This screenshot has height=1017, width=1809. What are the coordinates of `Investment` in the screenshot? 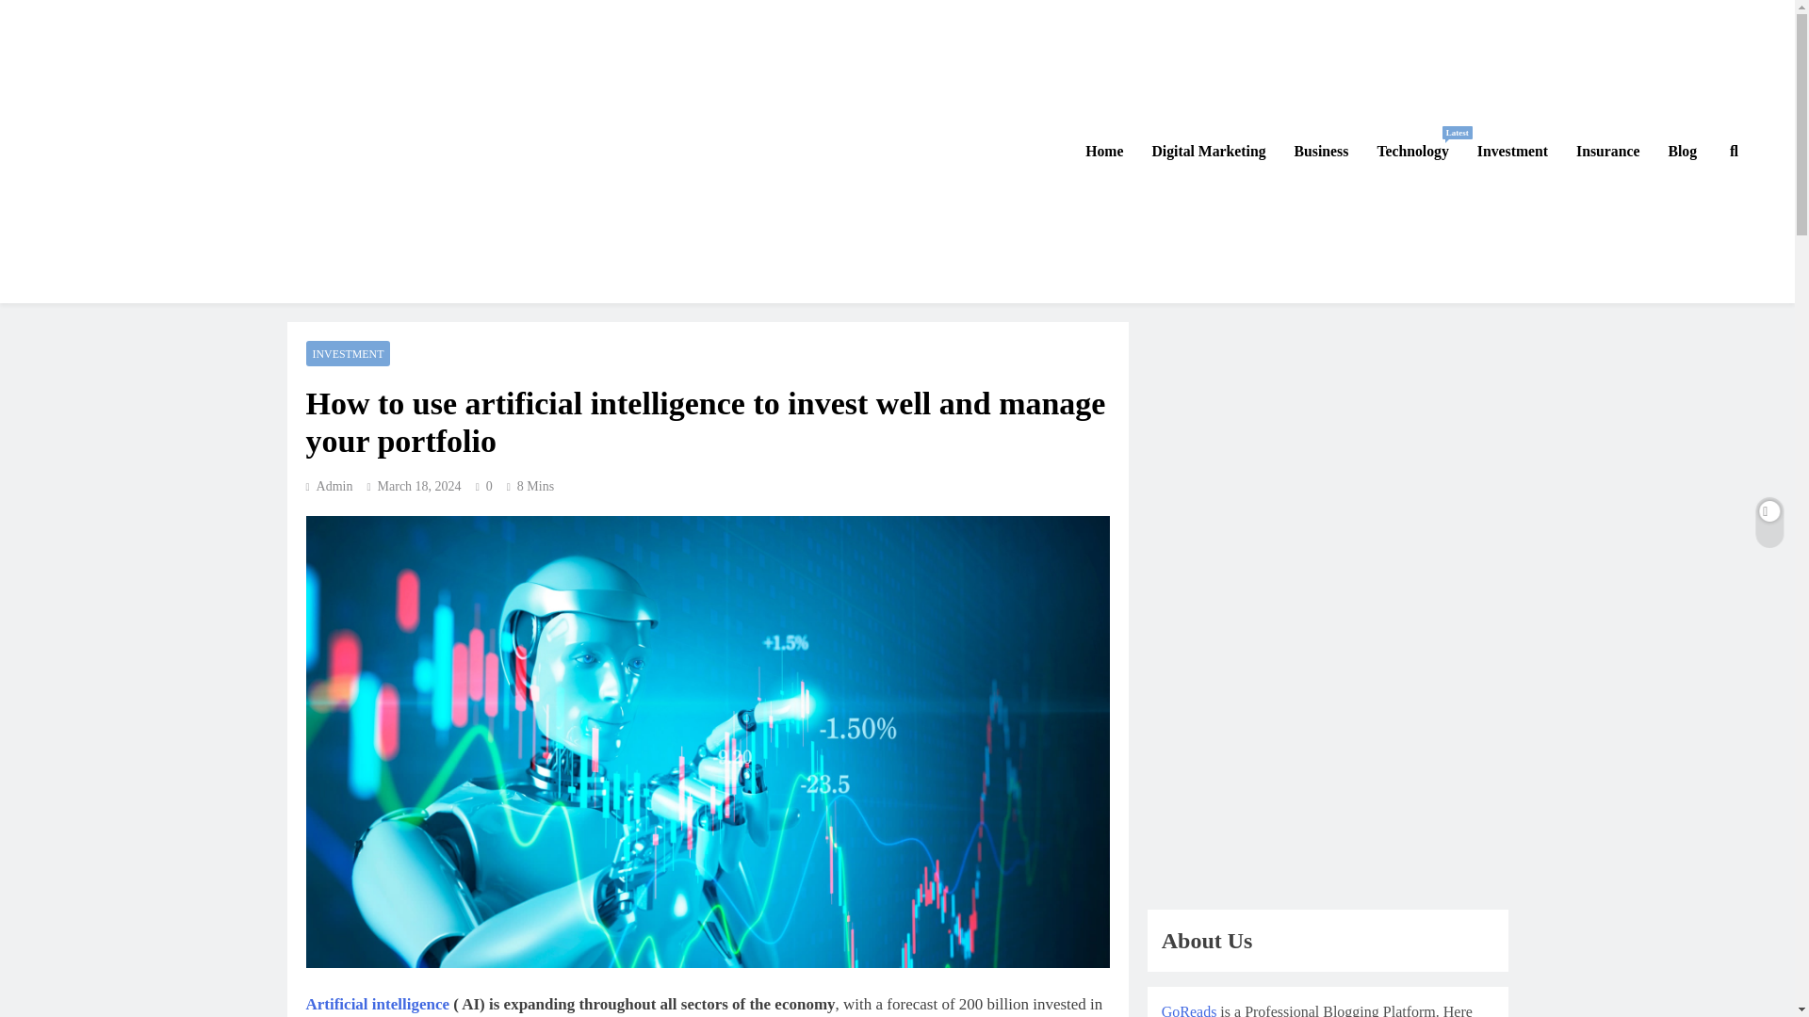 It's located at (1682, 151).